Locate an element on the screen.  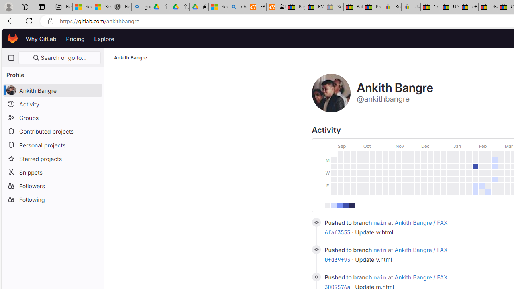
Pricing is located at coordinates (75, 39).